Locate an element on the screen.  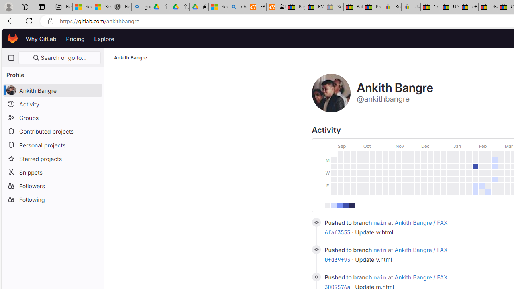
Pricing is located at coordinates (75, 39).